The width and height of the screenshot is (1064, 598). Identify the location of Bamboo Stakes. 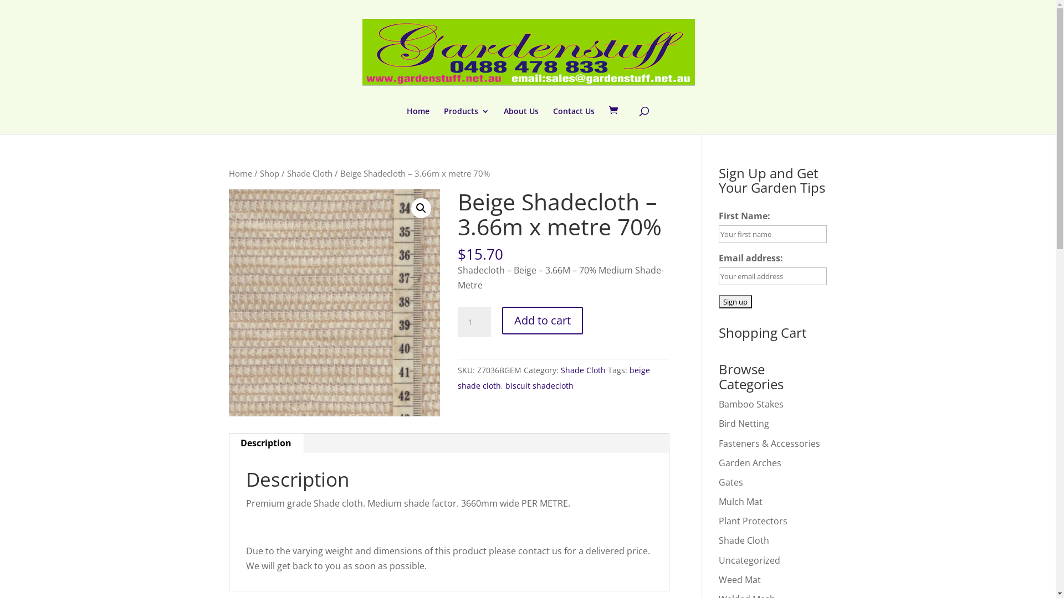
(751, 404).